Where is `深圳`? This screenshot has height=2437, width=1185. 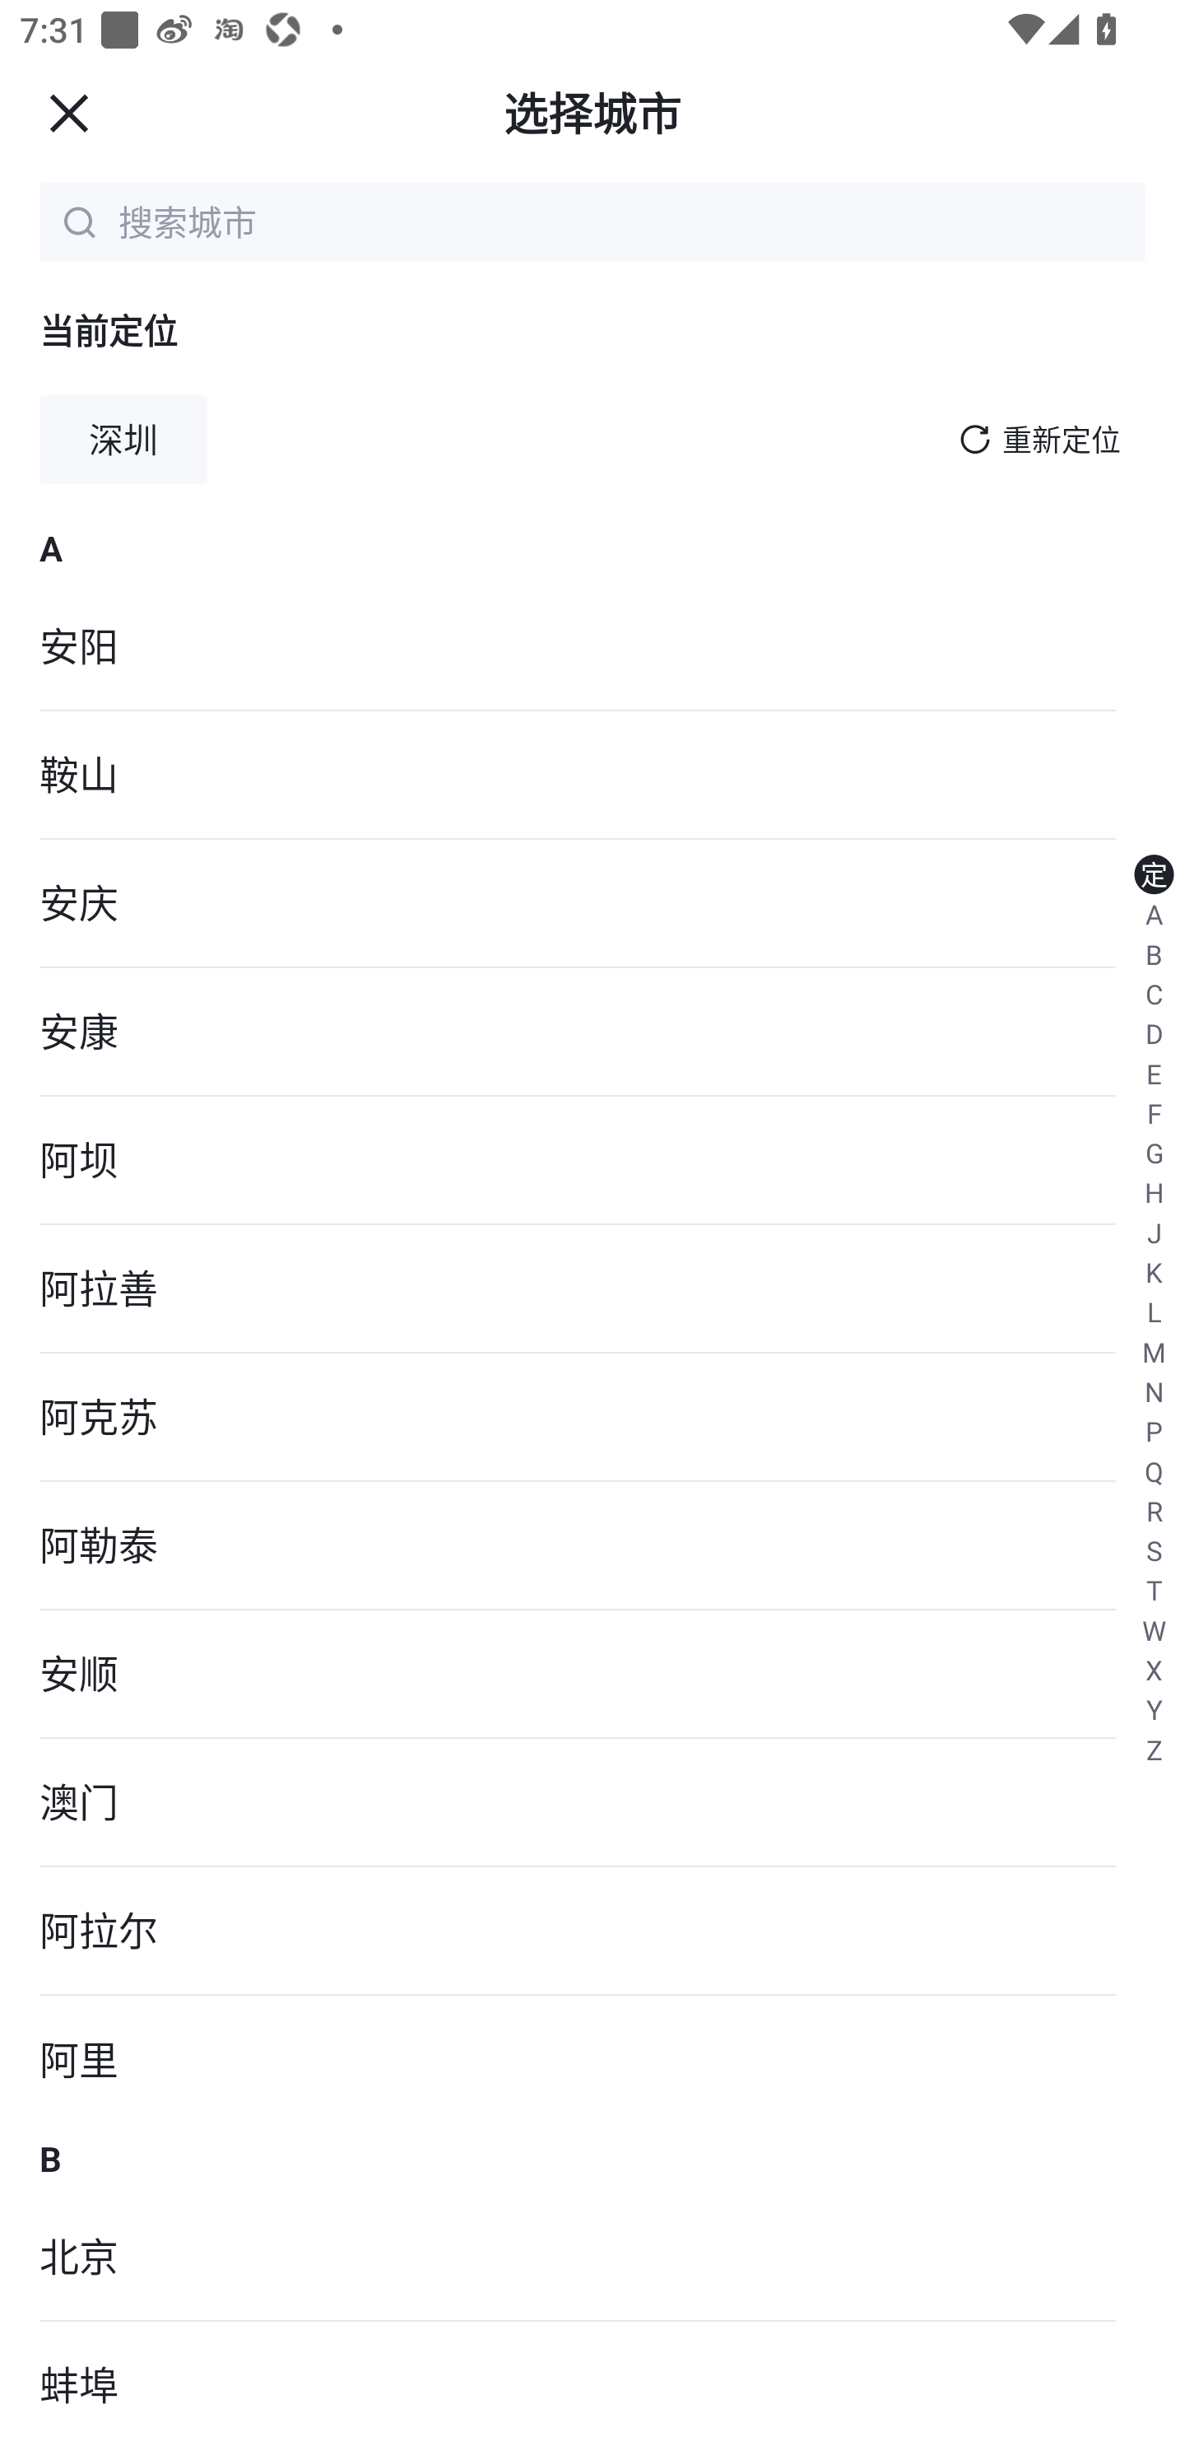
深圳 is located at coordinates (123, 440).